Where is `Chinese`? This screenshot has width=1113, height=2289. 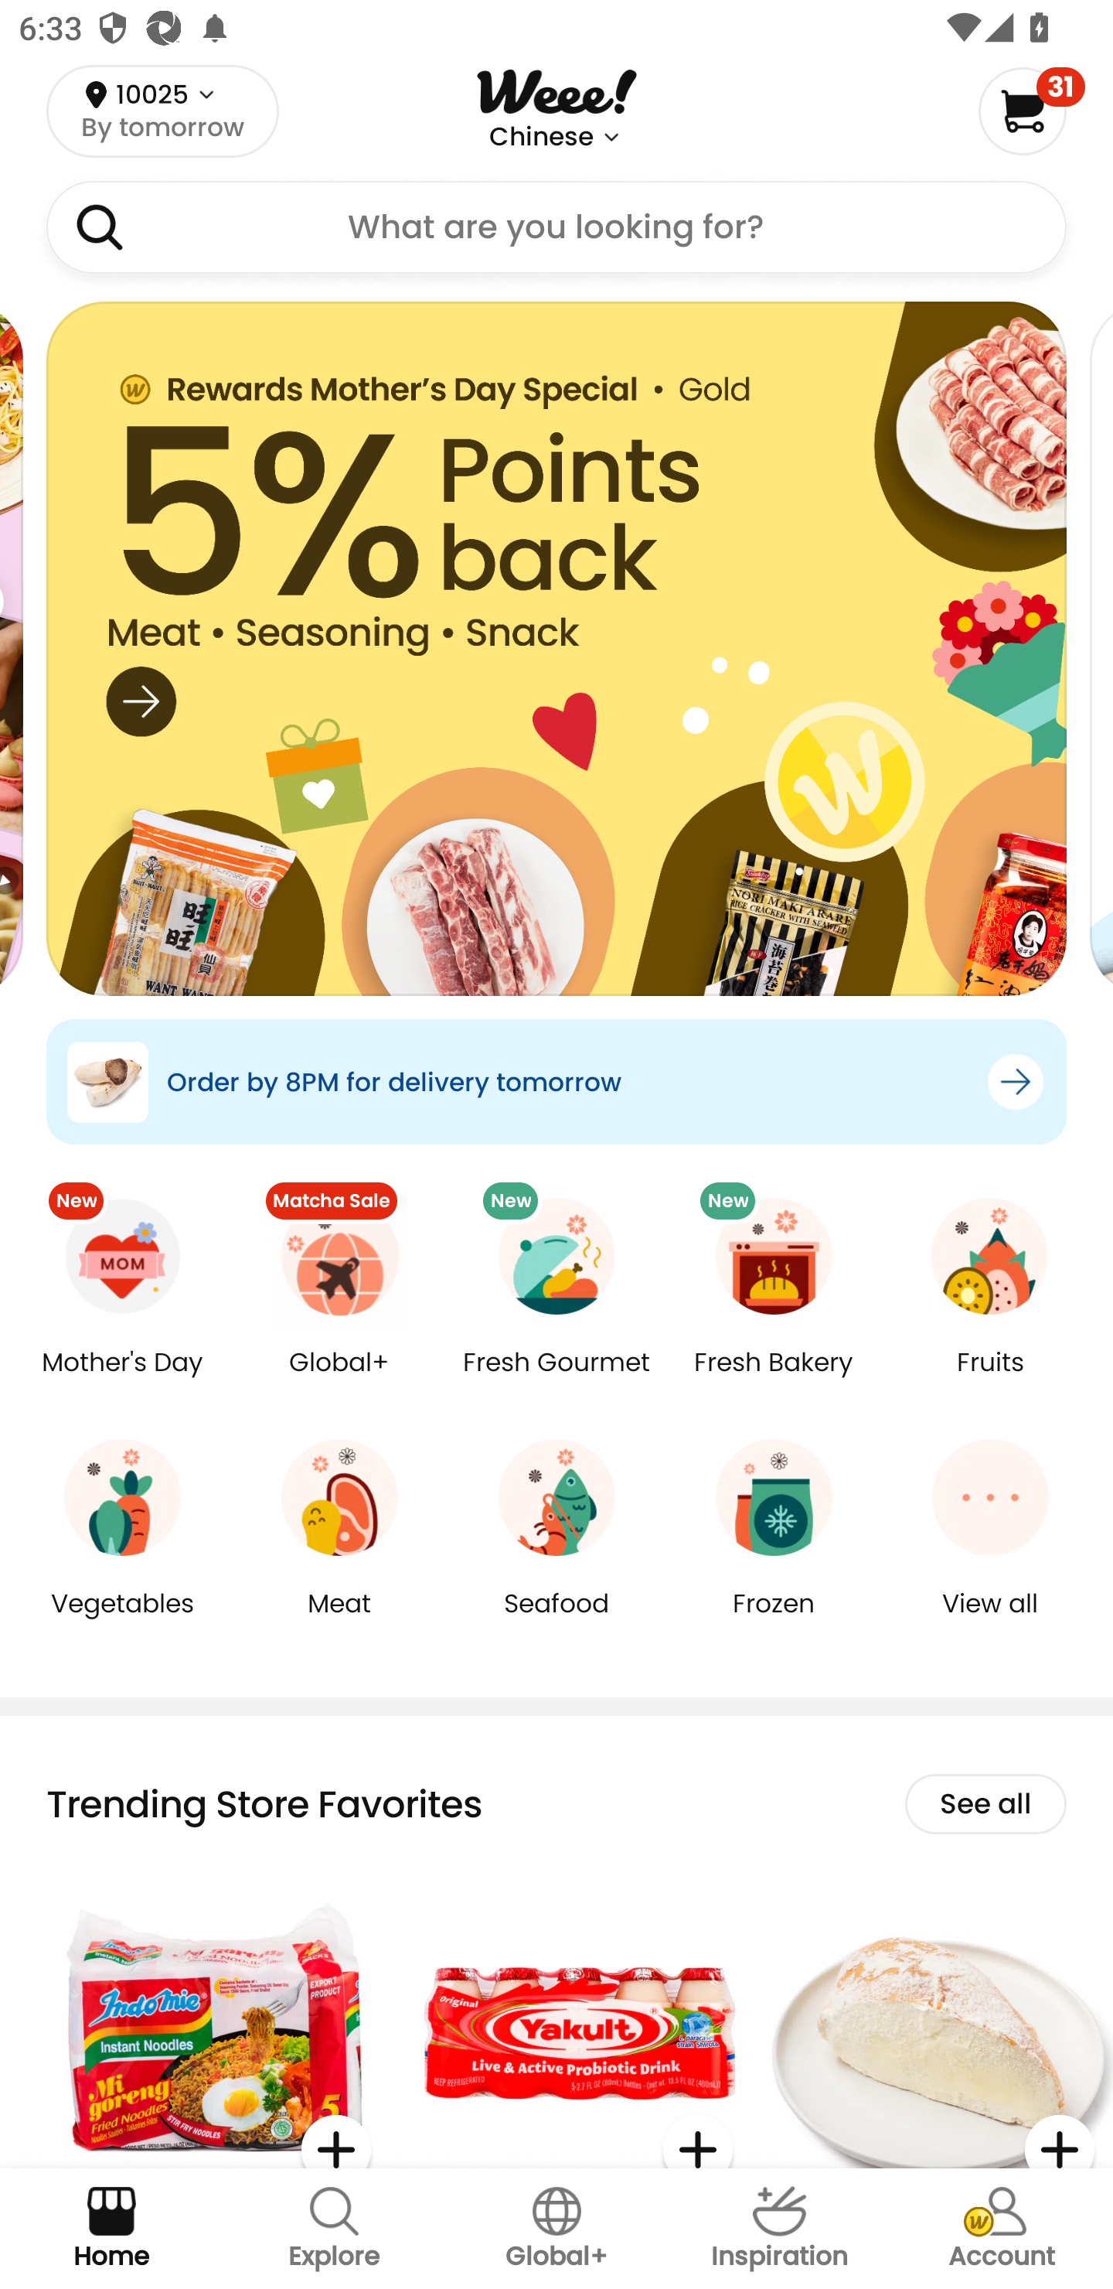 Chinese is located at coordinates (541, 137).